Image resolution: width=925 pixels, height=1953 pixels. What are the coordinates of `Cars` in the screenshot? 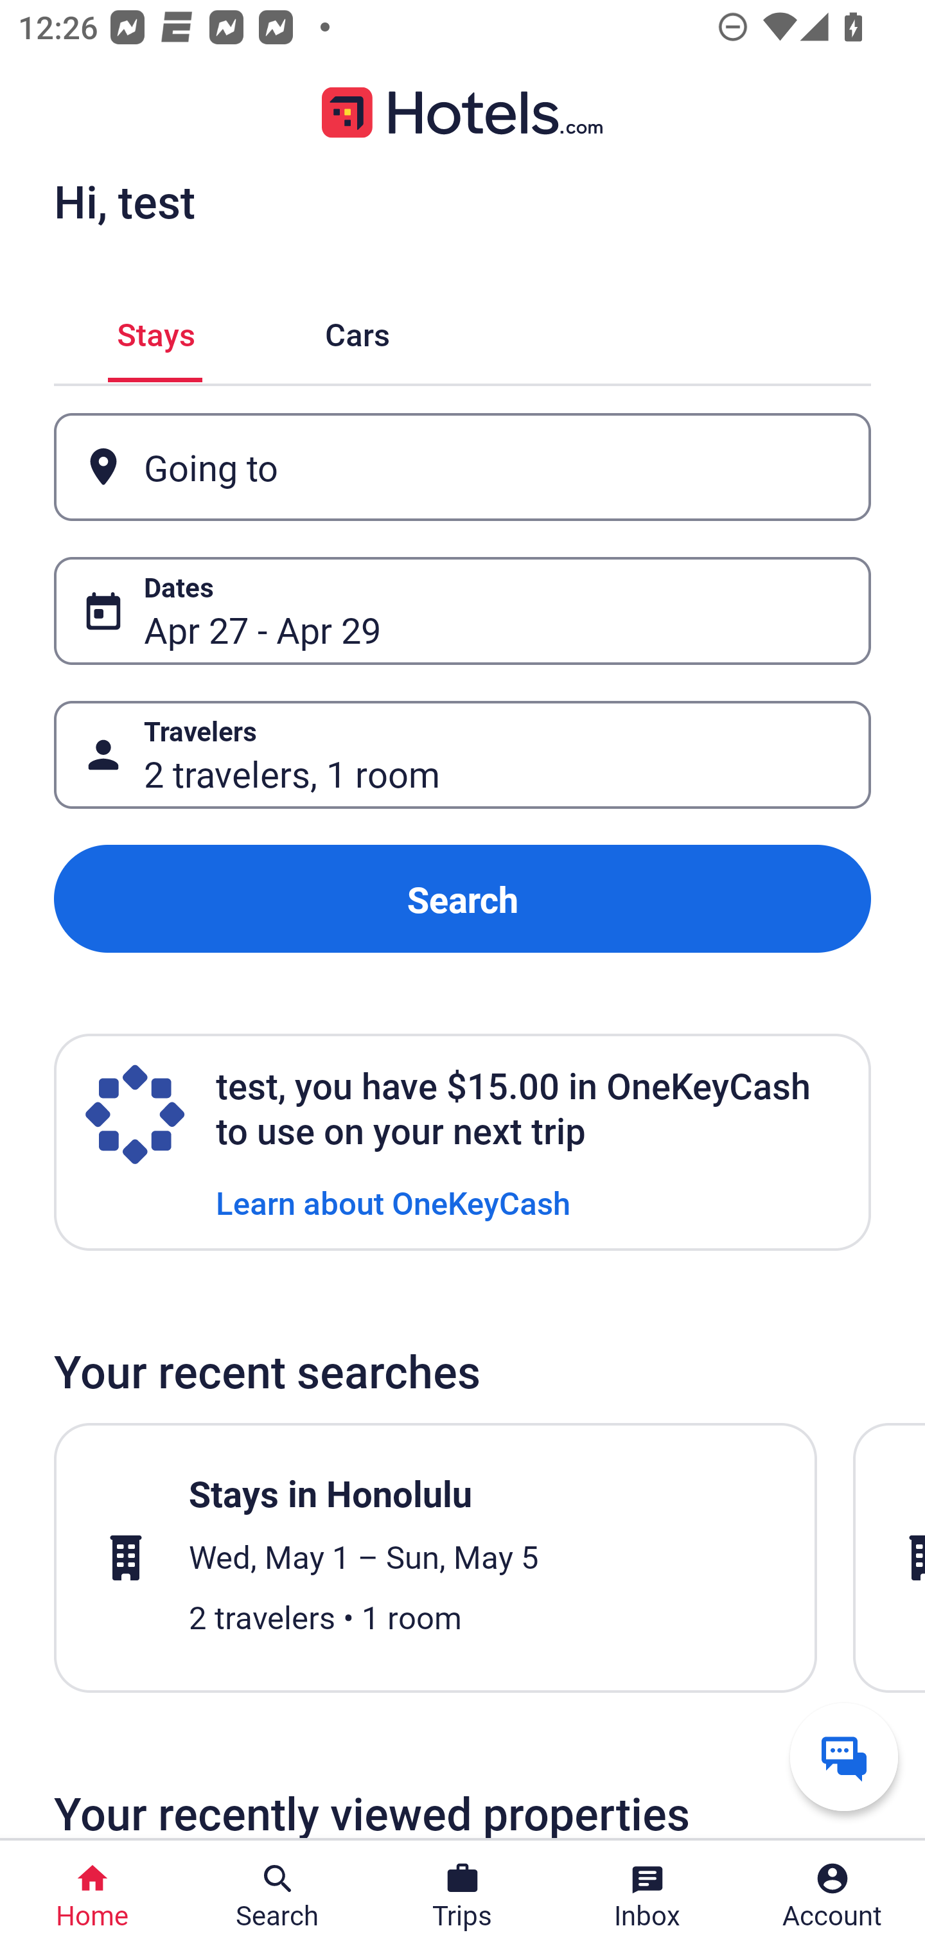 It's located at (357, 330).